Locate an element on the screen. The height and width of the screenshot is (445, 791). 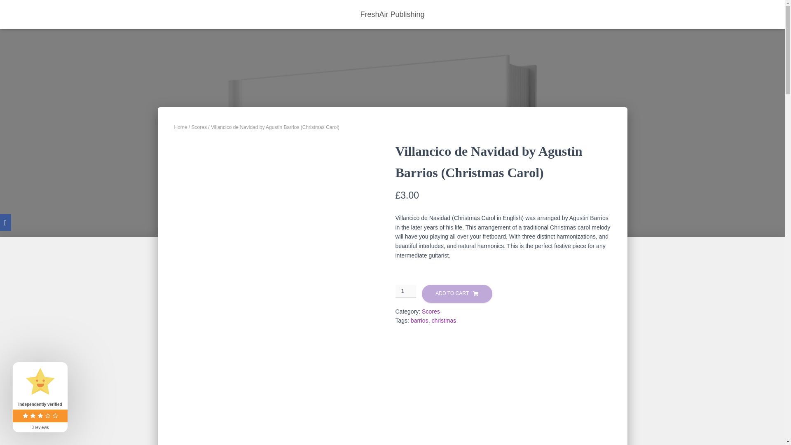
ADD TO CART is located at coordinates (456, 293).